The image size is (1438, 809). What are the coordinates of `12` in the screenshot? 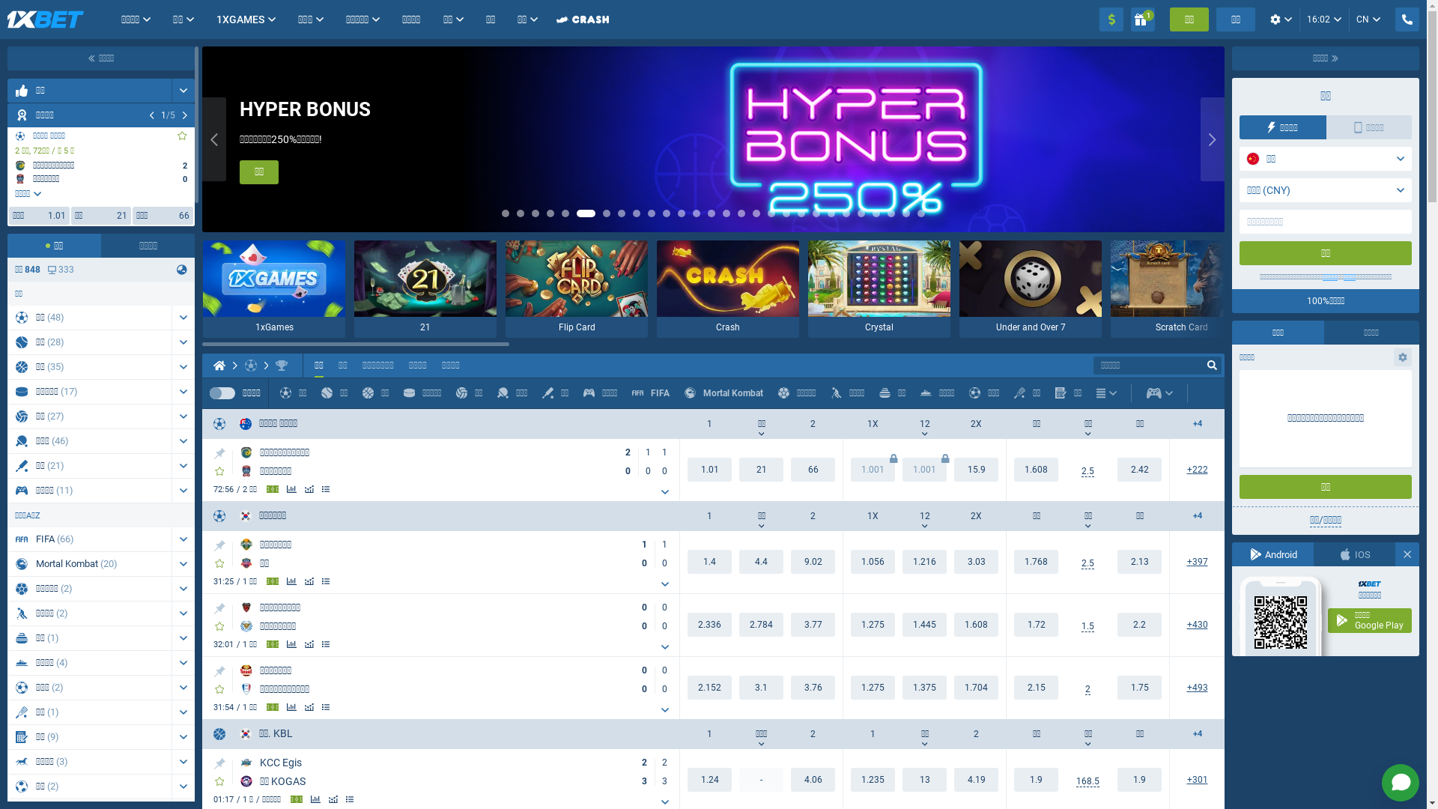 It's located at (924, 516).